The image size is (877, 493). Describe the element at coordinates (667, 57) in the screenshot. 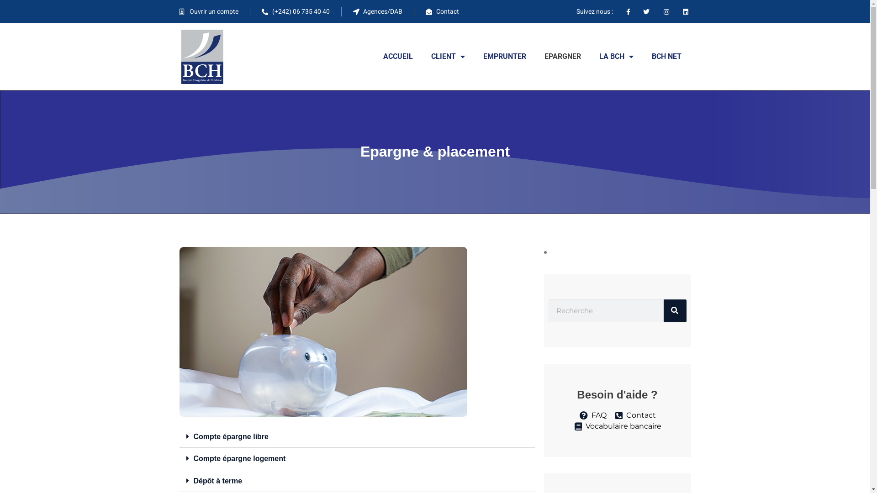

I see `BCH NET` at that location.